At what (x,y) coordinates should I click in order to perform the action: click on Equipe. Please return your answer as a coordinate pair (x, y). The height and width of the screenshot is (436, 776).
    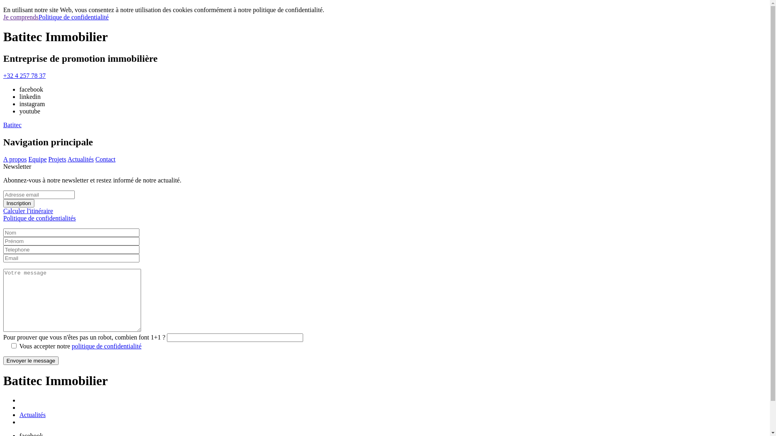
    Looking at the image, I should click on (37, 159).